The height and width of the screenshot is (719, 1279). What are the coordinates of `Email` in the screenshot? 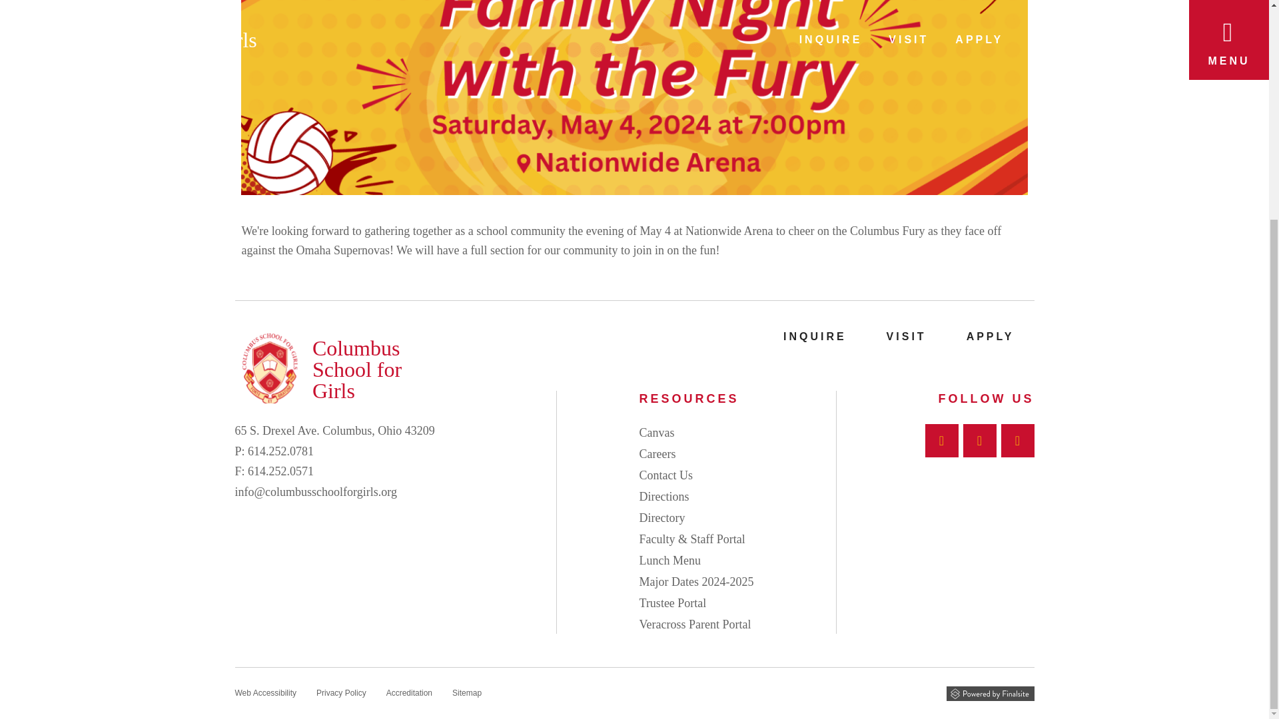 It's located at (315, 492).